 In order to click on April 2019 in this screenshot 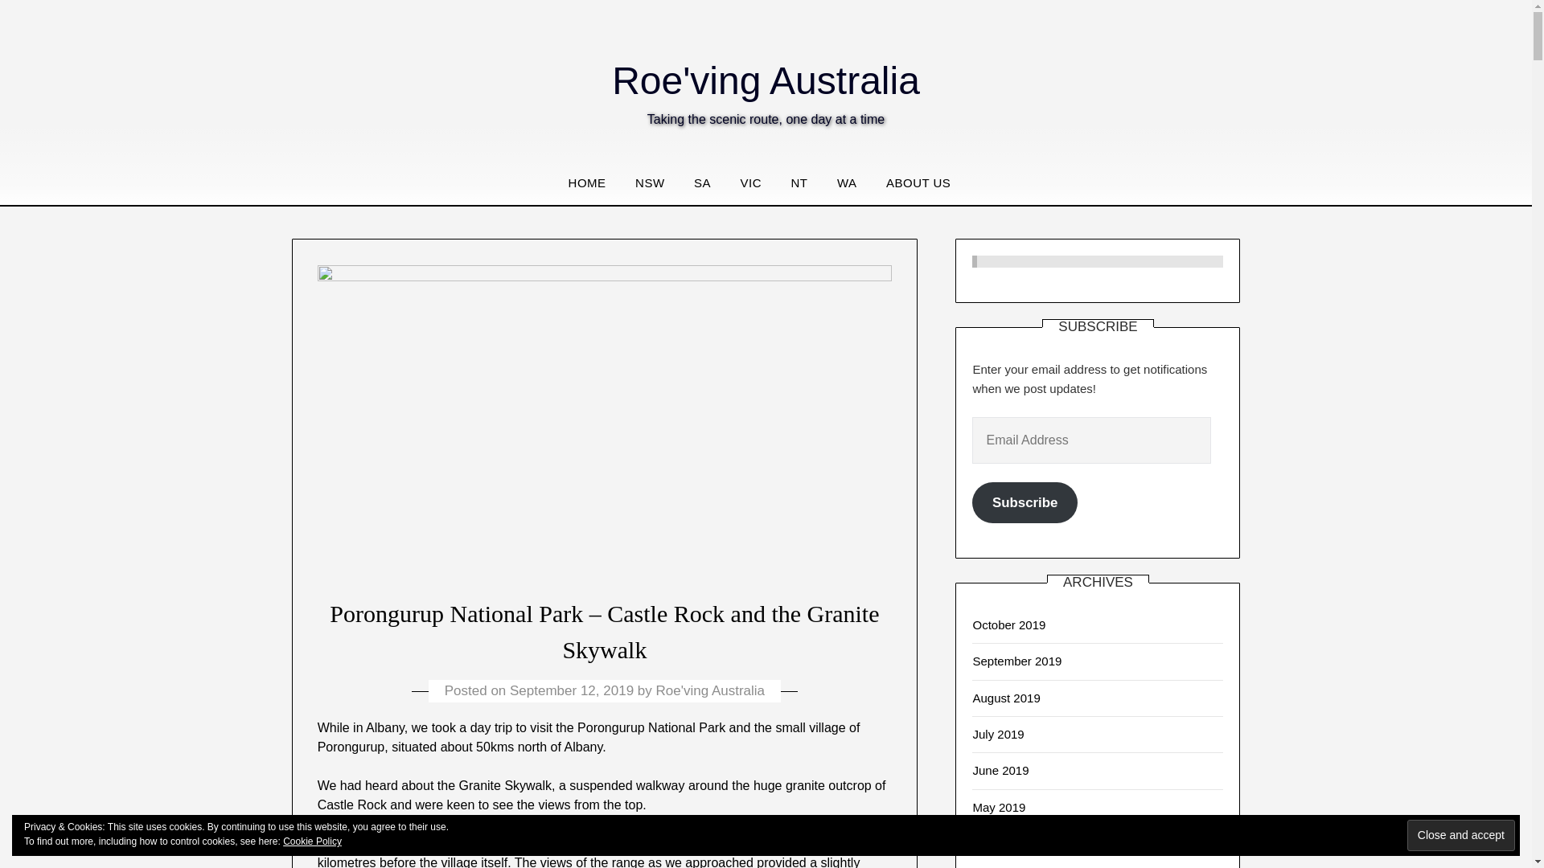, I will do `click(999, 844)`.